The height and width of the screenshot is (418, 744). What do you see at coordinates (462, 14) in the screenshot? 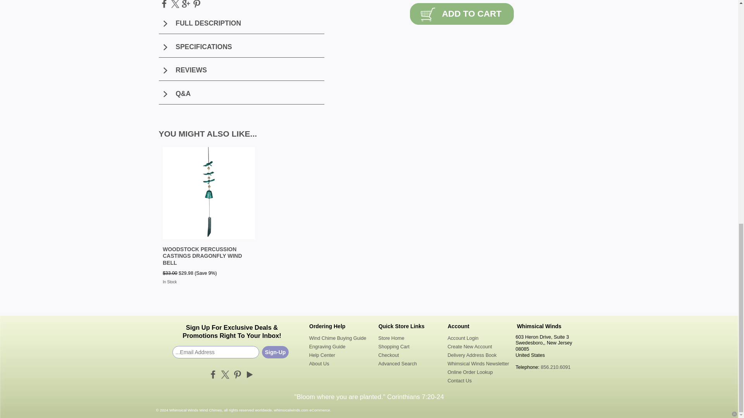
I see `Add to Cart` at bounding box center [462, 14].